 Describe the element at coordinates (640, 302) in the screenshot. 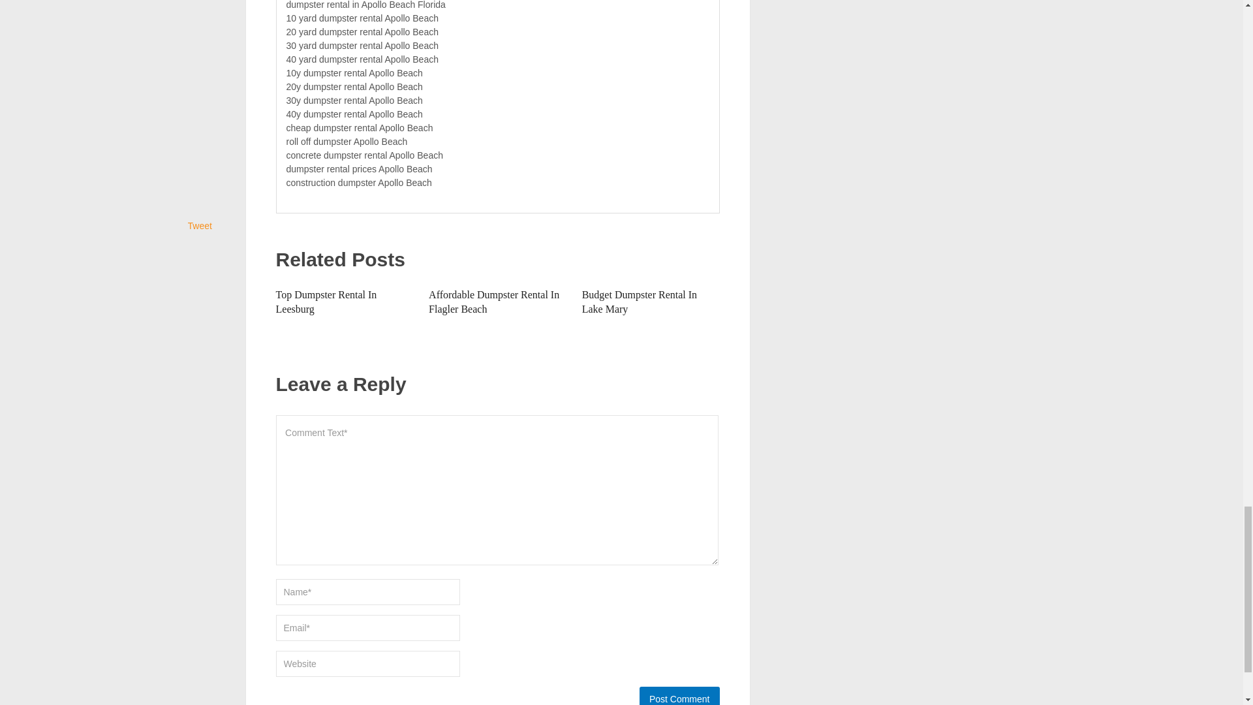

I see `Budget Dumpster Rental In Lake Mary` at that location.